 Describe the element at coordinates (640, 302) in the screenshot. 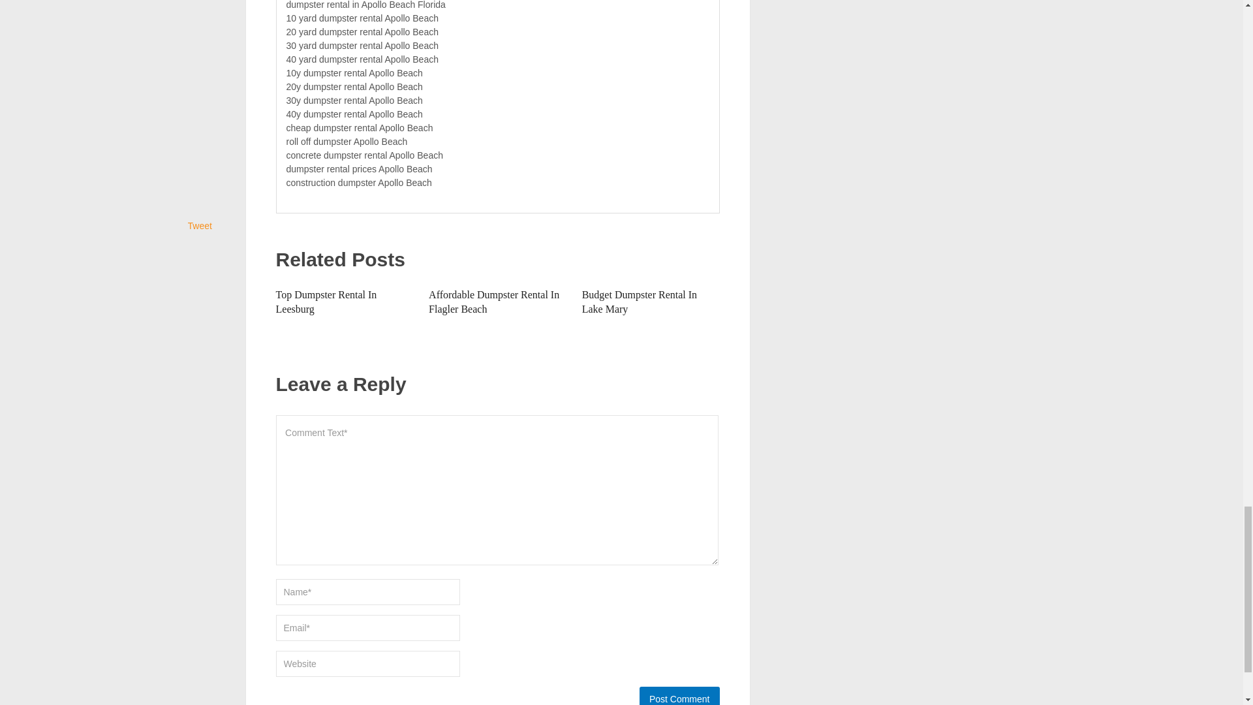

I see `Budget Dumpster Rental In Lake Mary` at that location.